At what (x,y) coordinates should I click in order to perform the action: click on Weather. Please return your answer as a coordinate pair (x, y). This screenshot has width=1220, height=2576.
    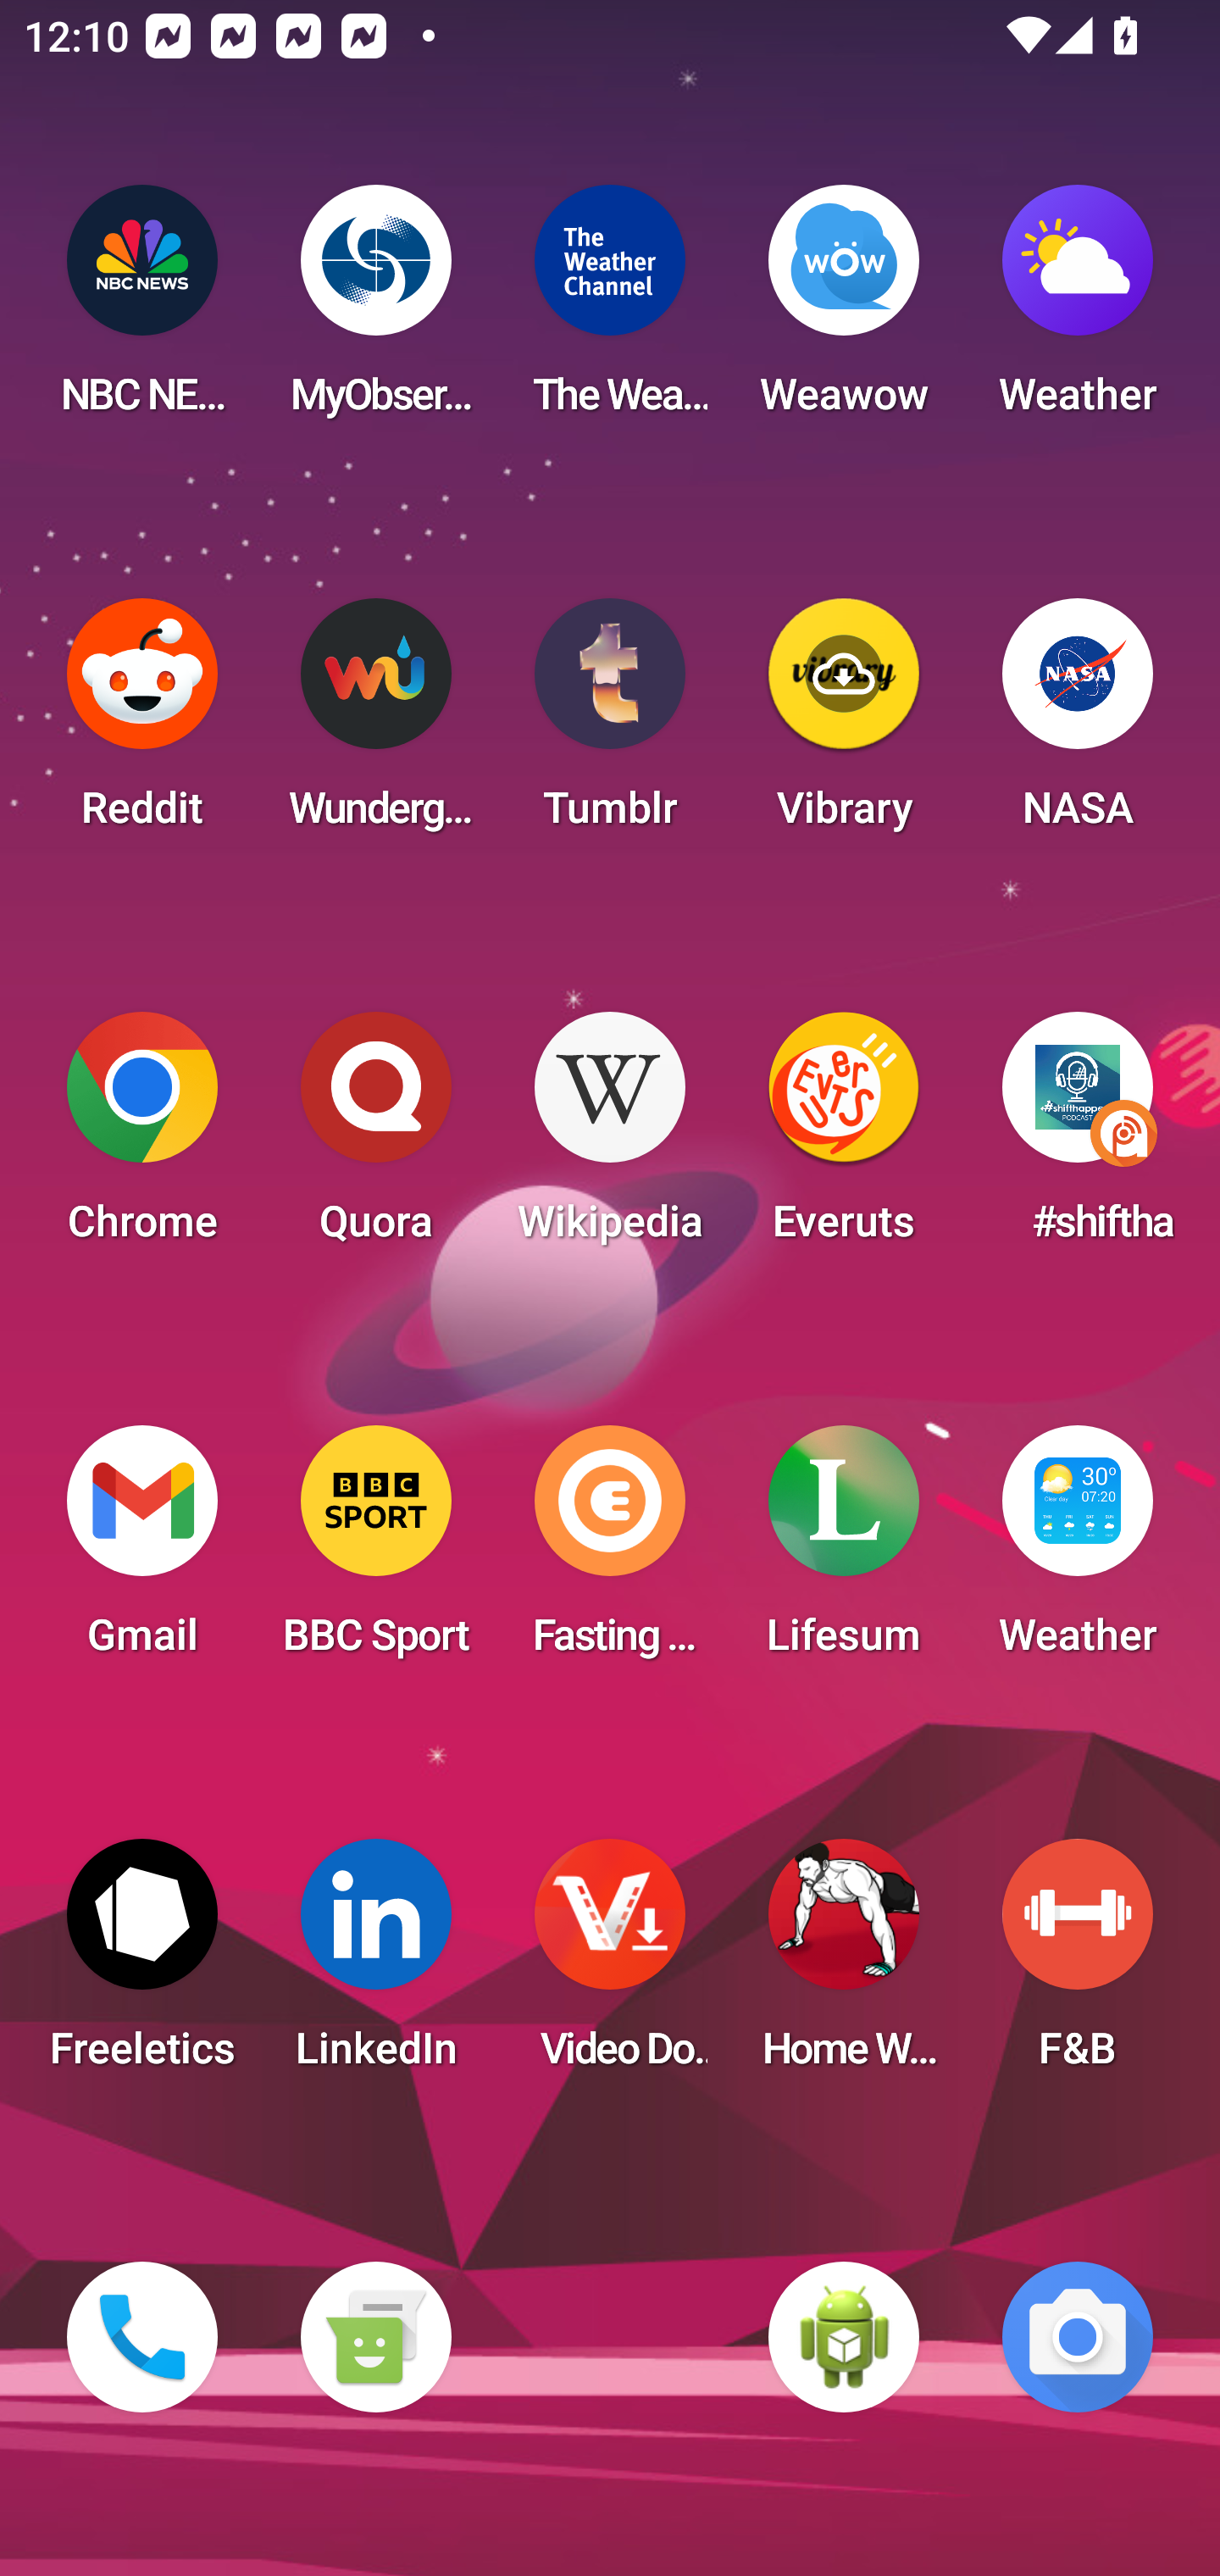
    Looking at the image, I should click on (1078, 1551).